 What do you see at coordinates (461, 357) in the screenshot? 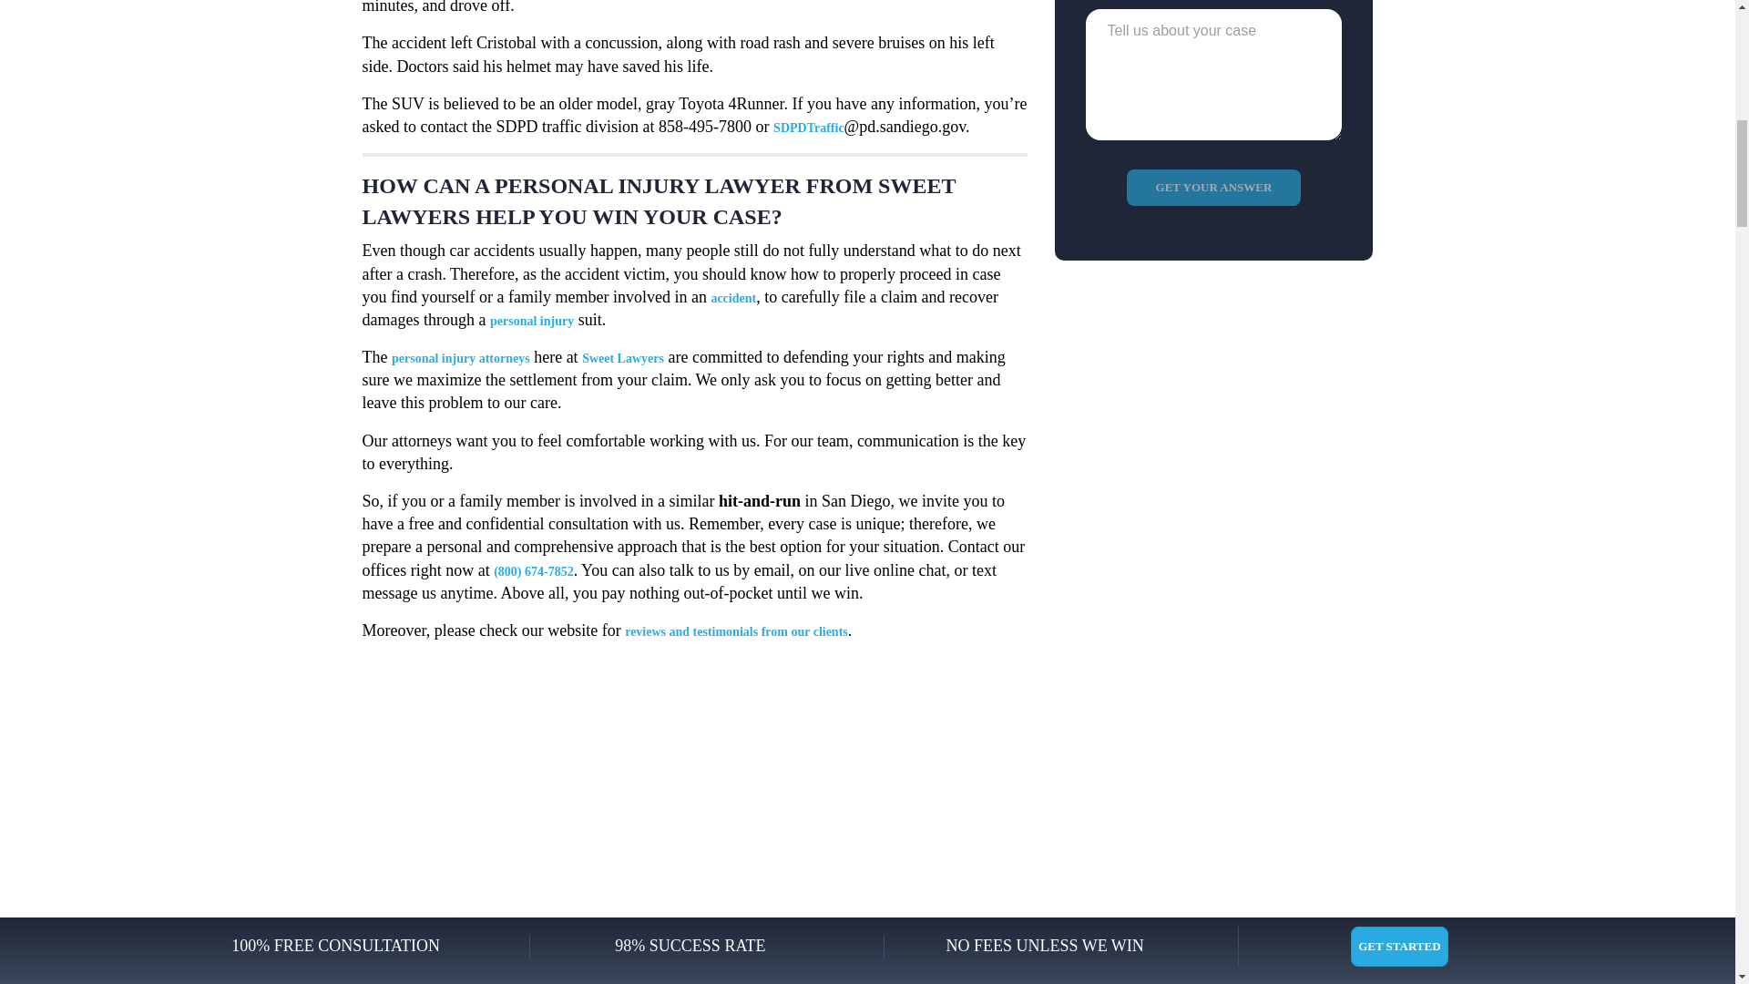
I see `personal injury attorneys` at bounding box center [461, 357].